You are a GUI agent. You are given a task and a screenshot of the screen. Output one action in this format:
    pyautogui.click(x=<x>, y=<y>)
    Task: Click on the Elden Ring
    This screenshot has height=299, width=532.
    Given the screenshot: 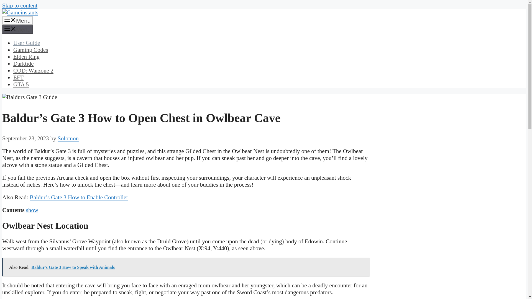 What is the action you would take?
    pyautogui.click(x=26, y=57)
    